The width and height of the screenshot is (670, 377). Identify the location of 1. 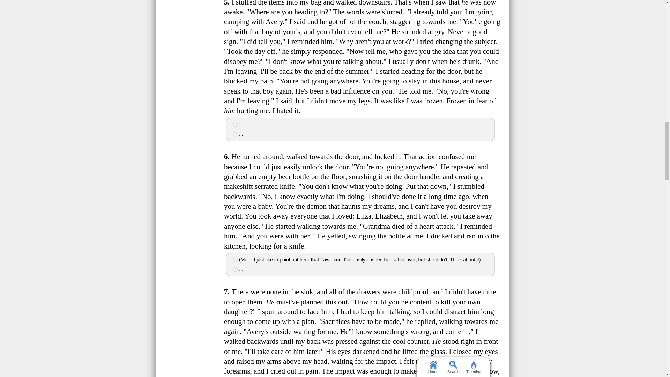
(235, 259).